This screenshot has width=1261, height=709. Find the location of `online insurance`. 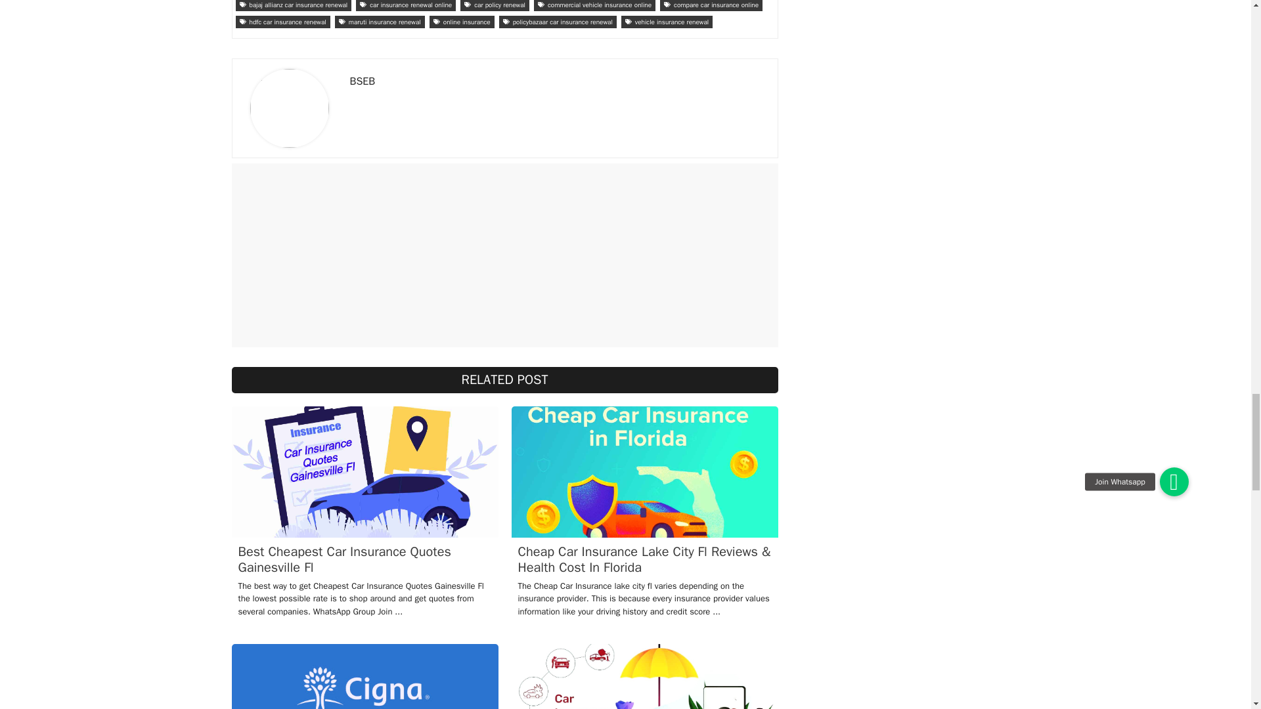

online insurance is located at coordinates (462, 22).